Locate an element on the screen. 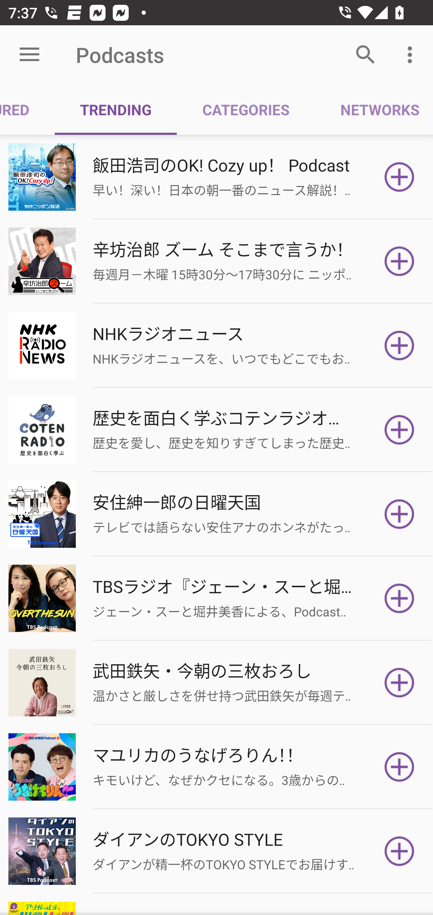 The width and height of the screenshot is (433, 915). Subscribe is located at coordinates (399, 430).